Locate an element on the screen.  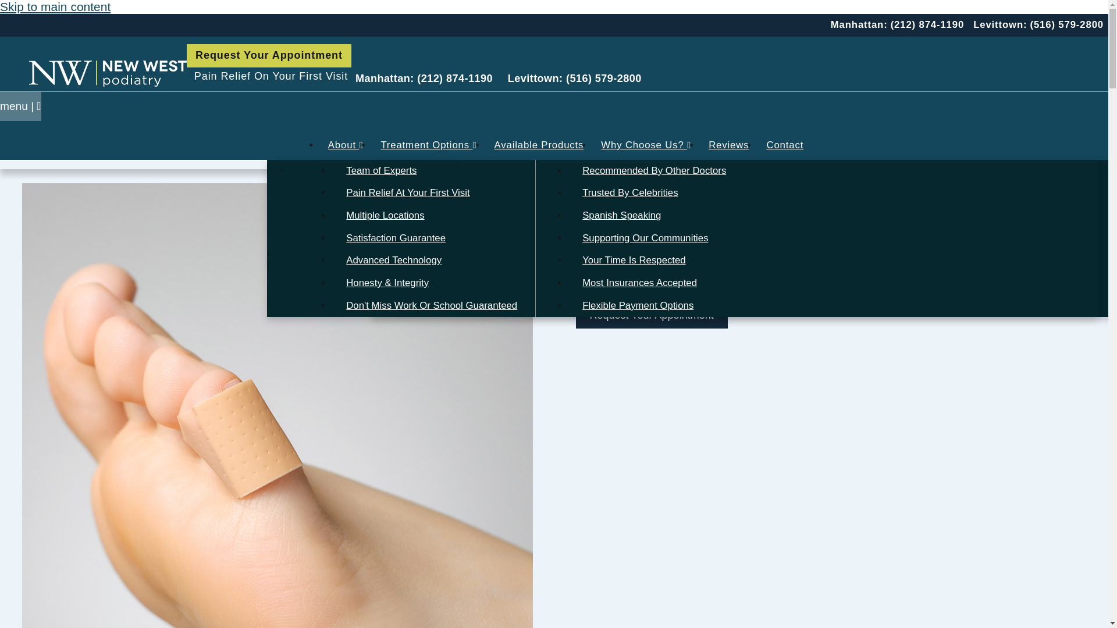
Team of Experts is located at coordinates (429, 171).